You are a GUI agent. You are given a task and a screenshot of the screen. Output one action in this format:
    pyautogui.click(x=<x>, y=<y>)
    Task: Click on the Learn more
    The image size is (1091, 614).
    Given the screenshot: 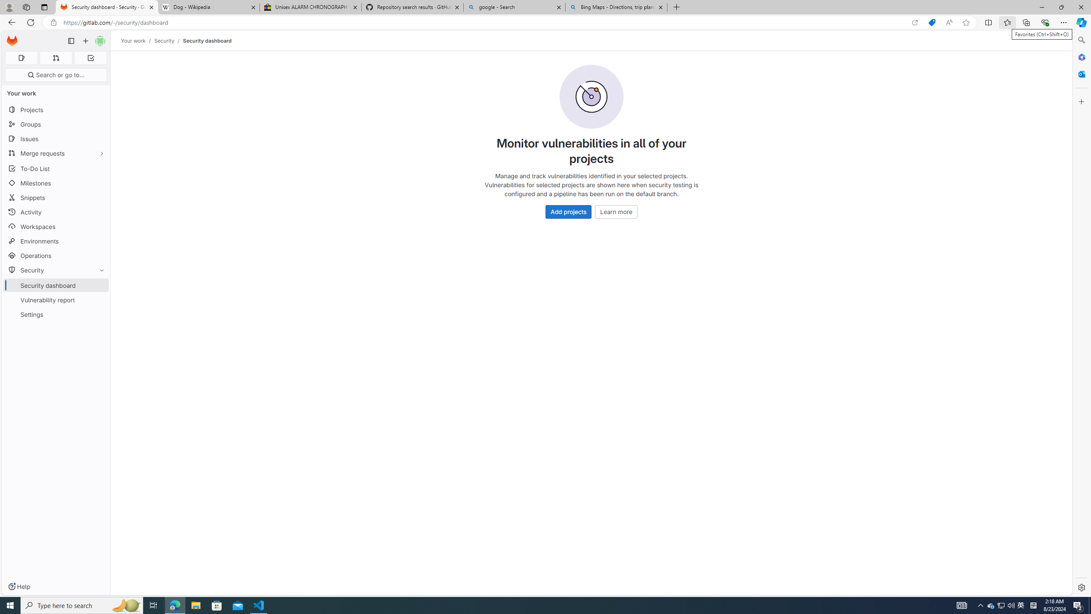 What is the action you would take?
    pyautogui.click(x=616, y=211)
    